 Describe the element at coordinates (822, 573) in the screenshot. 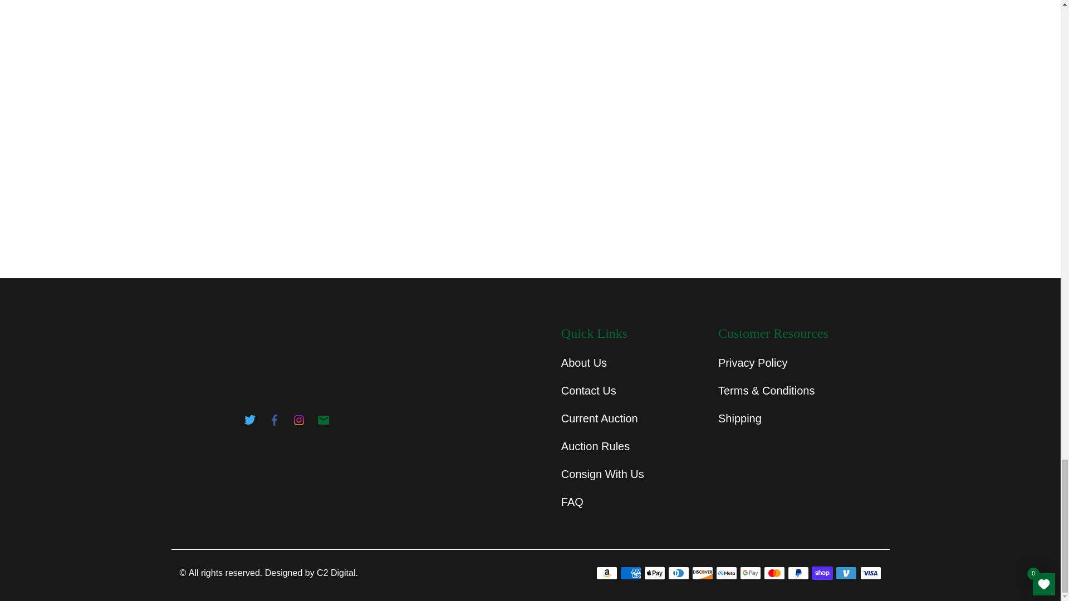

I see `Shop Pay` at that location.